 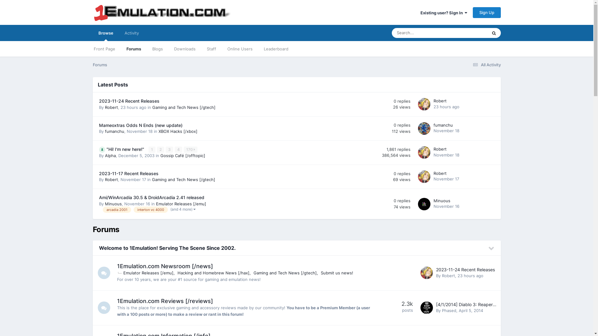 What do you see at coordinates (447, 155) in the screenshot?
I see `November 18` at bounding box center [447, 155].